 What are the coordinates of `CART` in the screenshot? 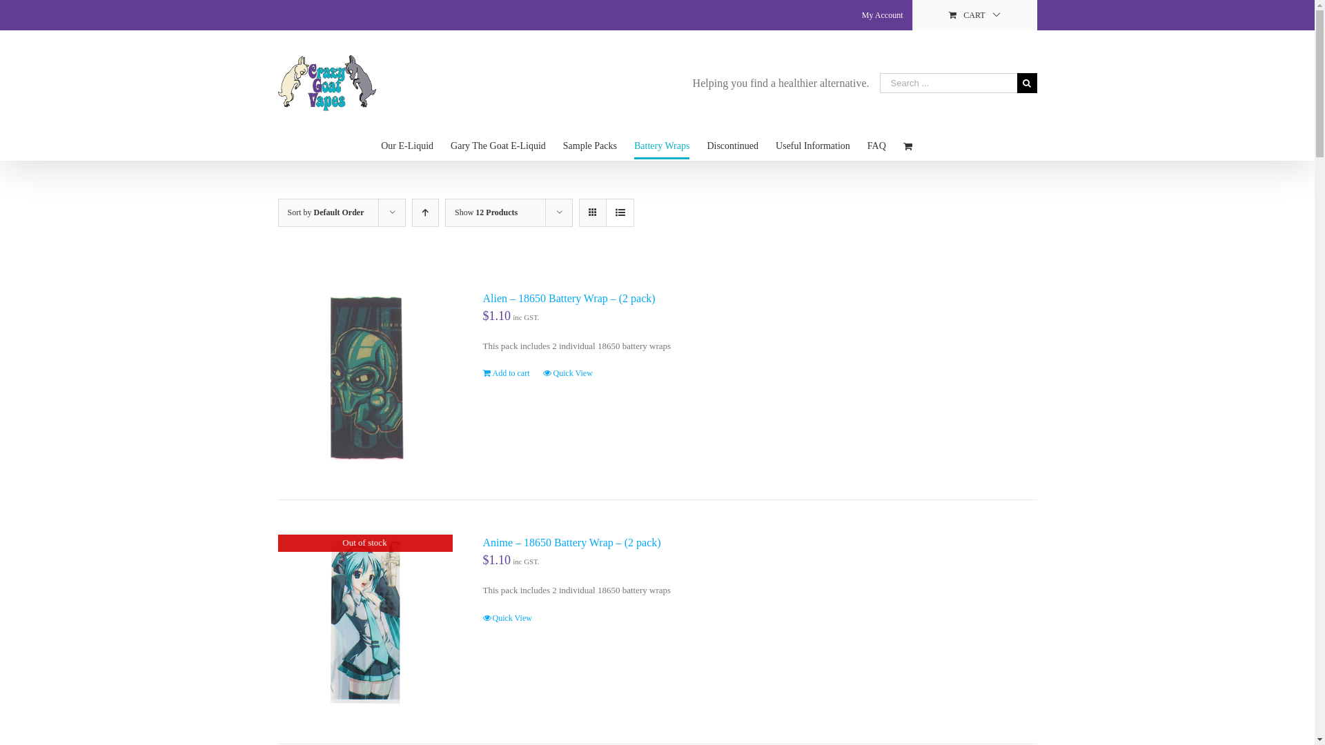 It's located at (974, 15).